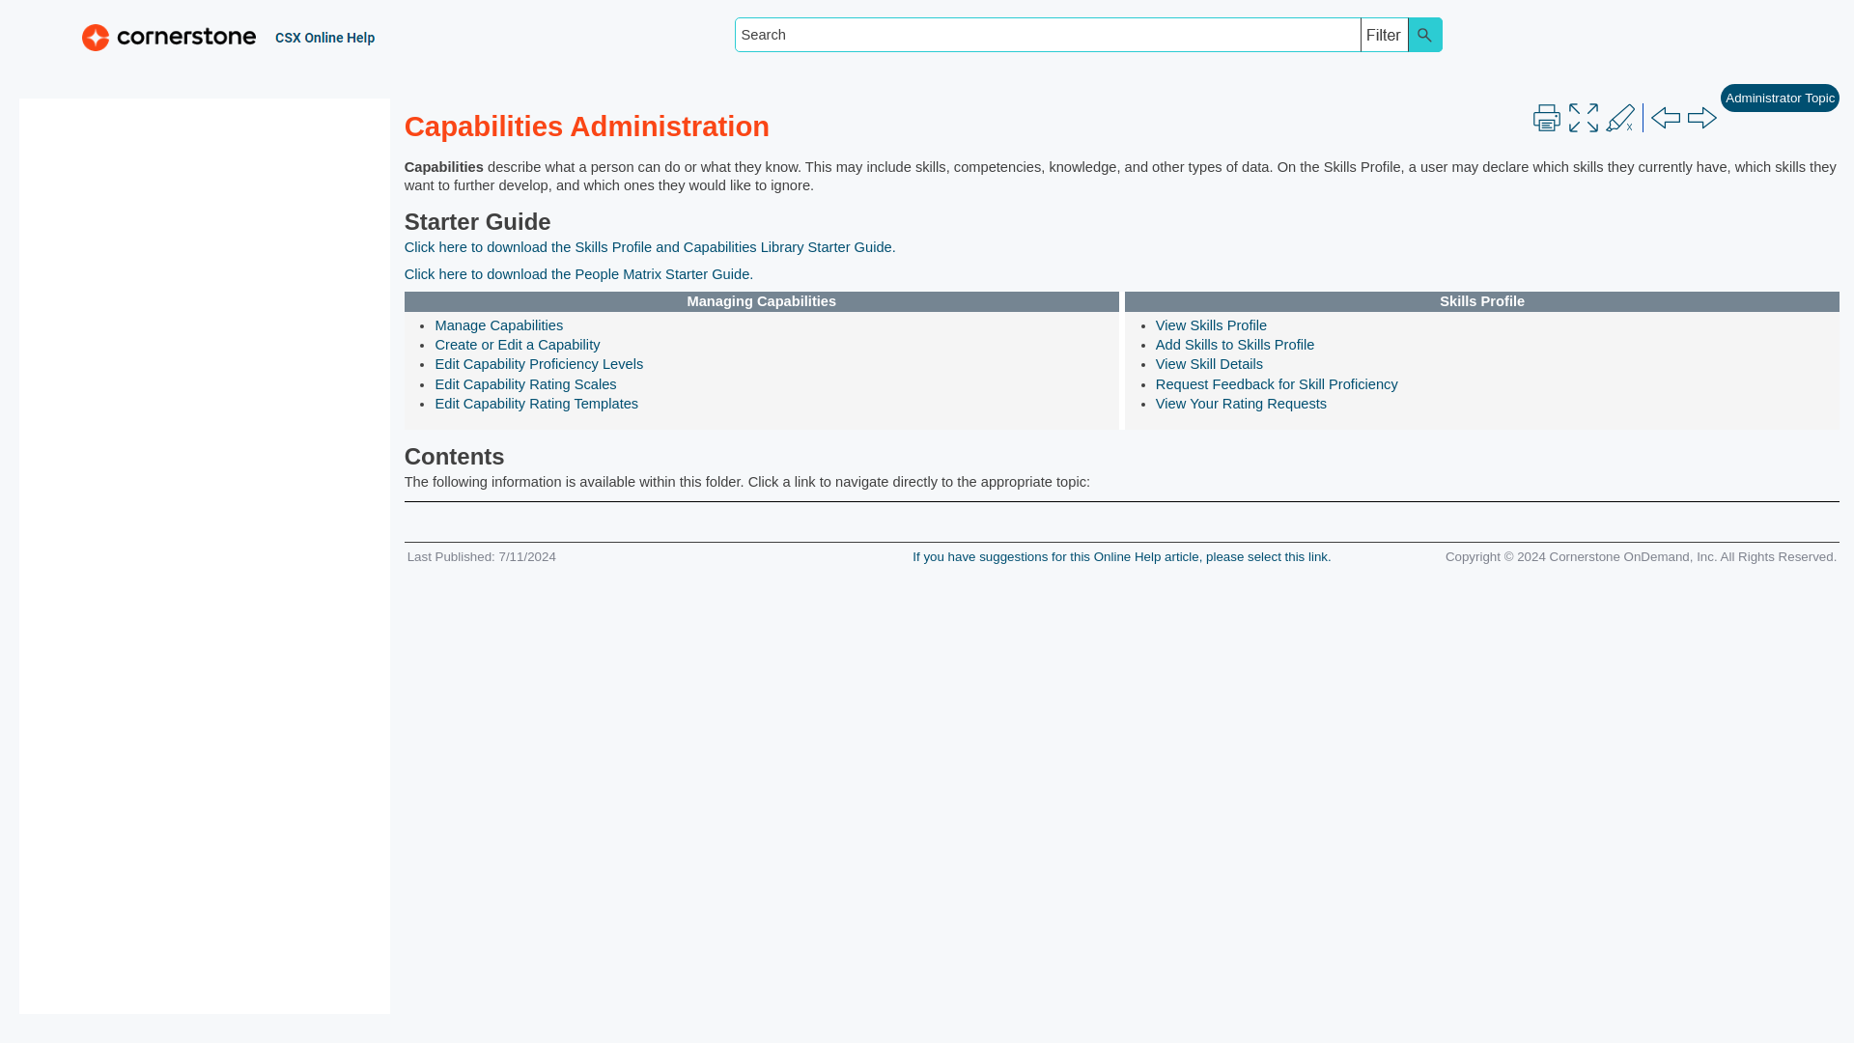 The width and height of the screenshot is (1854, 1043). What do you see at coordinates (1425, 35) in the screenshot?
I see `Search` at bounding box center [1425, 35].